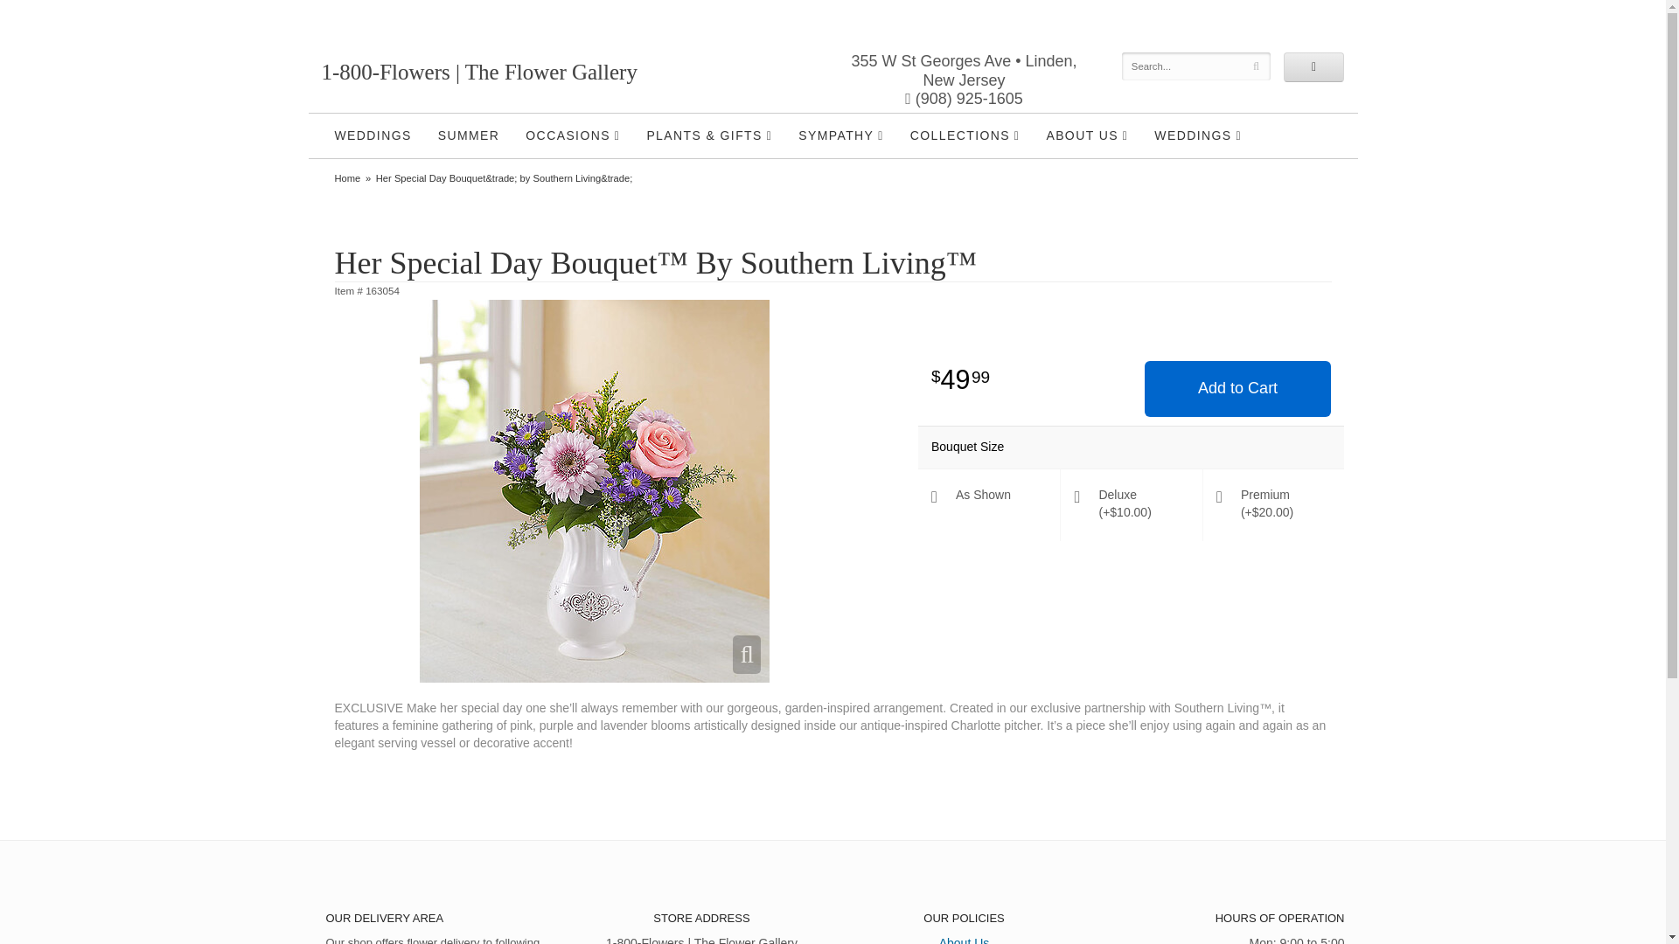 The height and width of the screenshot is (944, 1679). I want to click on OCCASIONS, so click(572, 135).